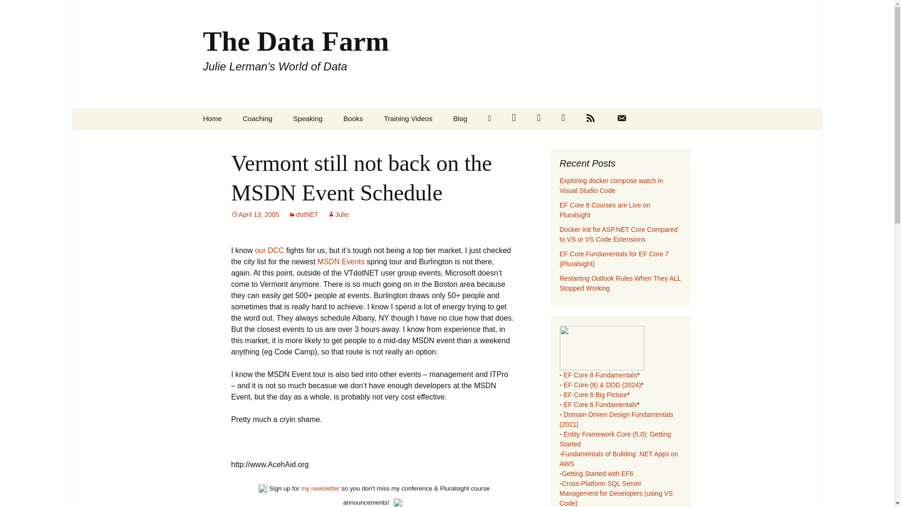 This screenshot has height=507, width=901. Describe the element at coordinates (341, 261) in the screenshot. I see `Coaching` at that location.